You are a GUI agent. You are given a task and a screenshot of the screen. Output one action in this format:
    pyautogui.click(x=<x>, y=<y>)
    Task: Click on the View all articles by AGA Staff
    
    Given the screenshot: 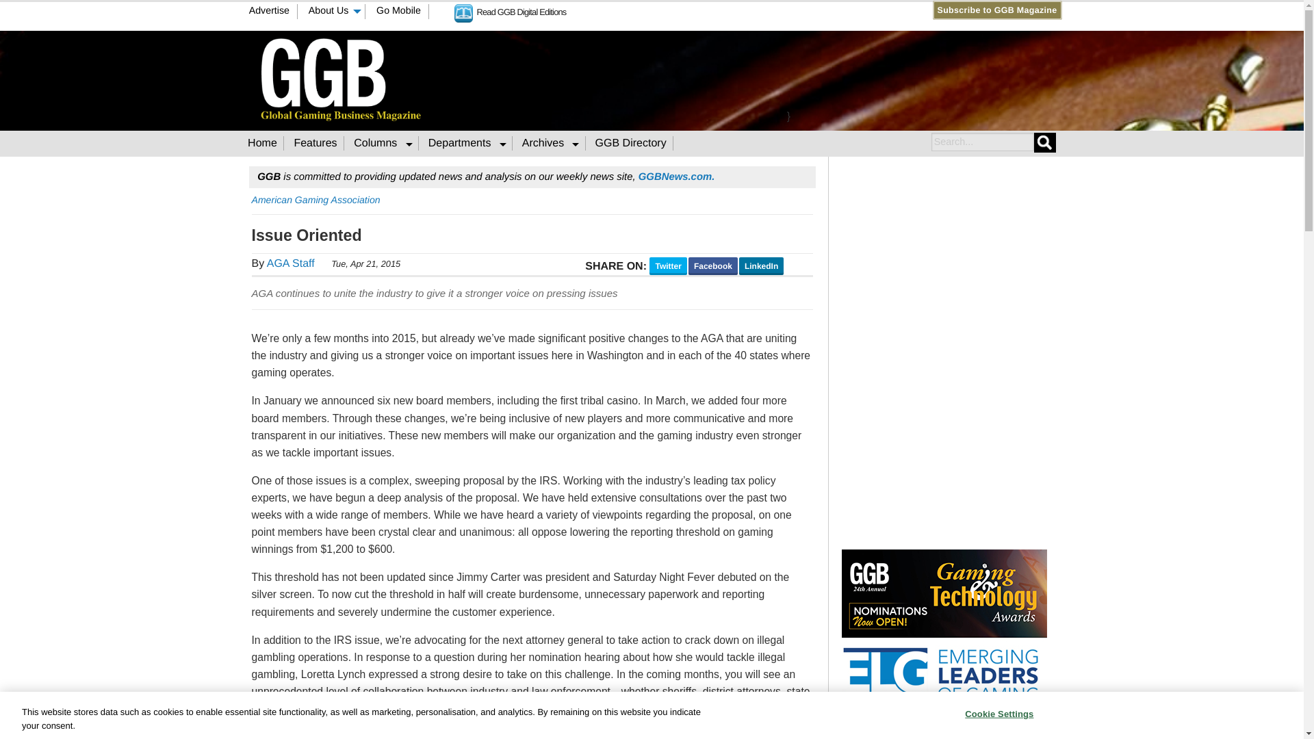 What is the action you would take?
    pyautogui.click(x=290, y=263)
    